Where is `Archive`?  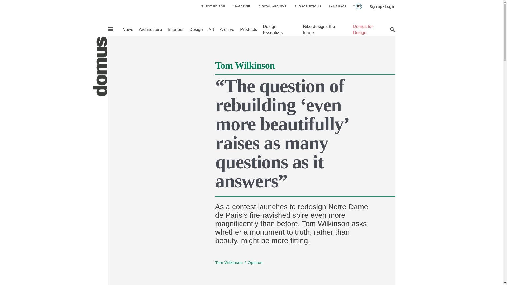
Archive is located at coordinates (227, 29).